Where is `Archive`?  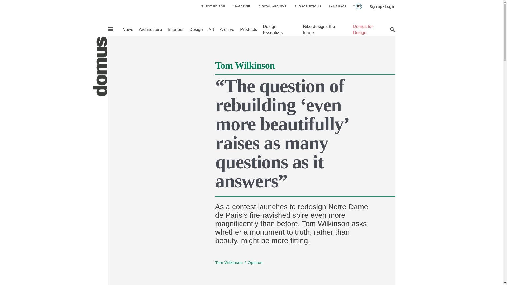
Archive is located at coordinates (227, 29).